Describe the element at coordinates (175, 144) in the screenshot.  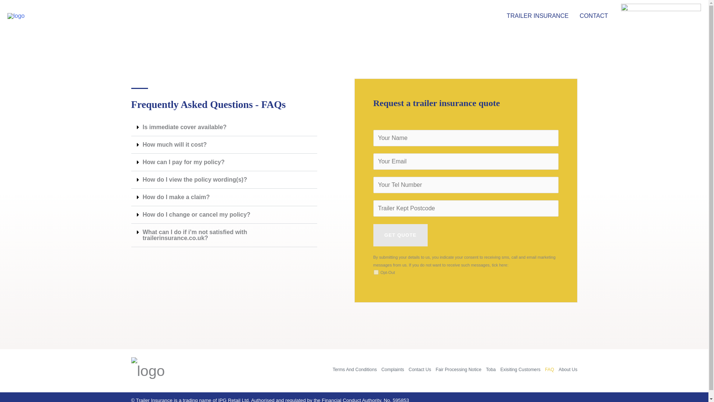
I see `How much will it cost?` at that location.